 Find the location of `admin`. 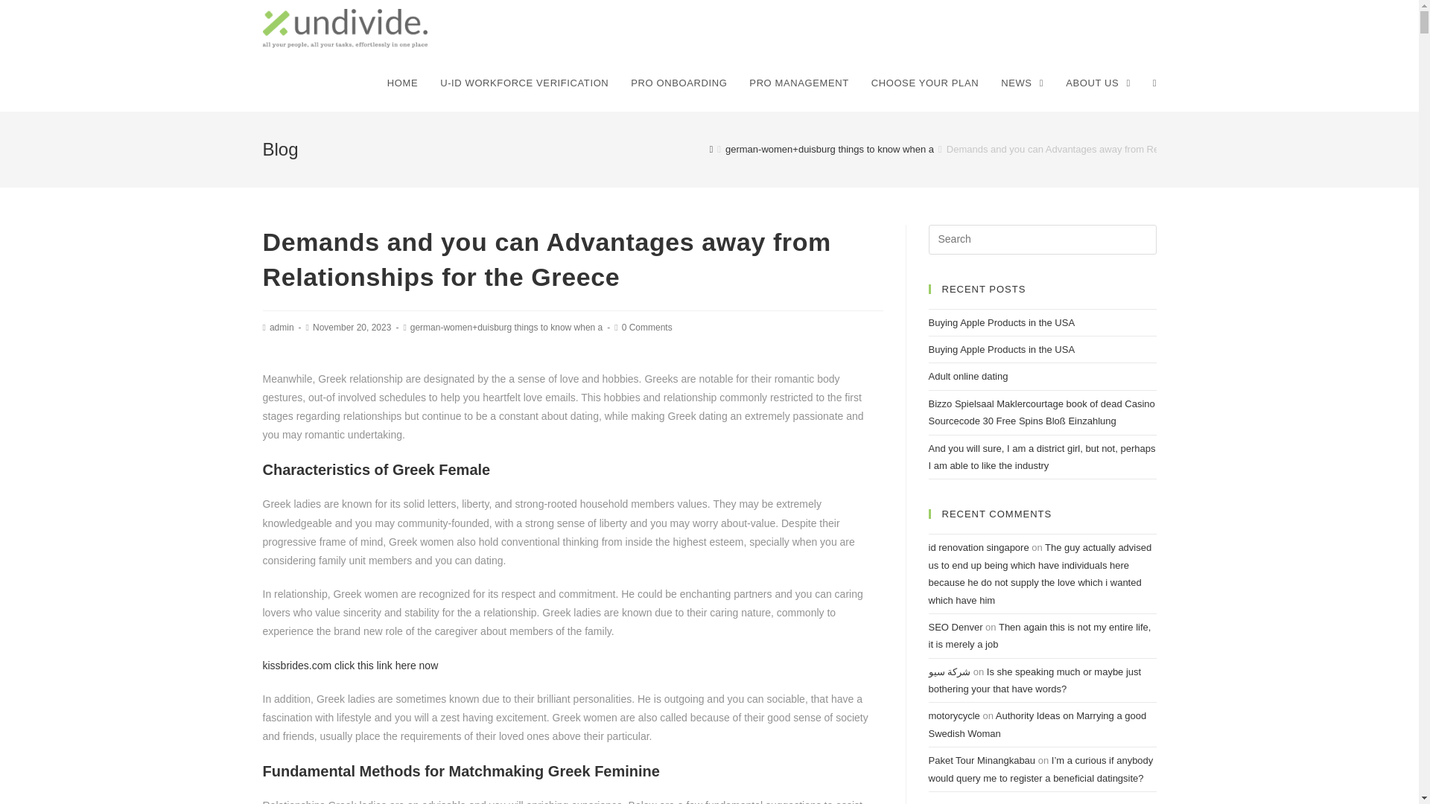

admin is located at coordinates (282, 328).